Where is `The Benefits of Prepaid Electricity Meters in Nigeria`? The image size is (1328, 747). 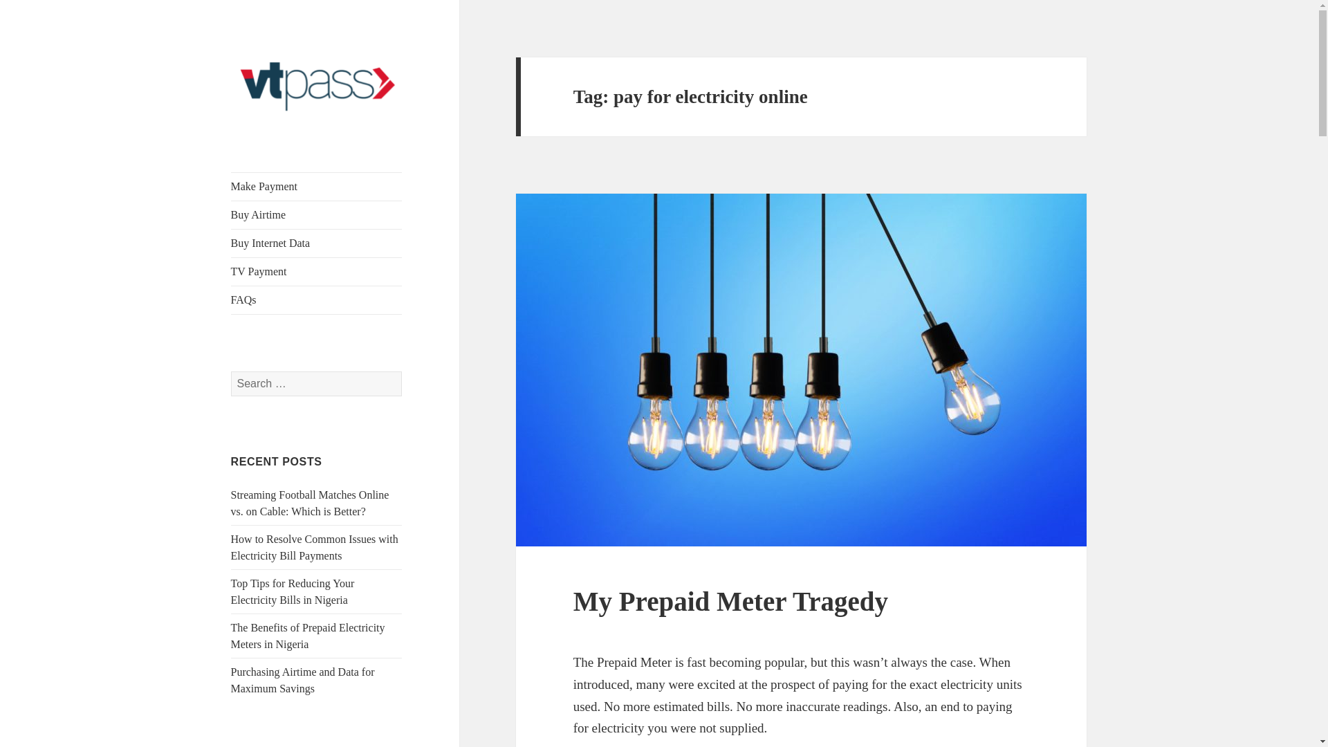
The Benefits of Prepaid Electricity Meters in Nigeria is located at coordinates (308, 635).